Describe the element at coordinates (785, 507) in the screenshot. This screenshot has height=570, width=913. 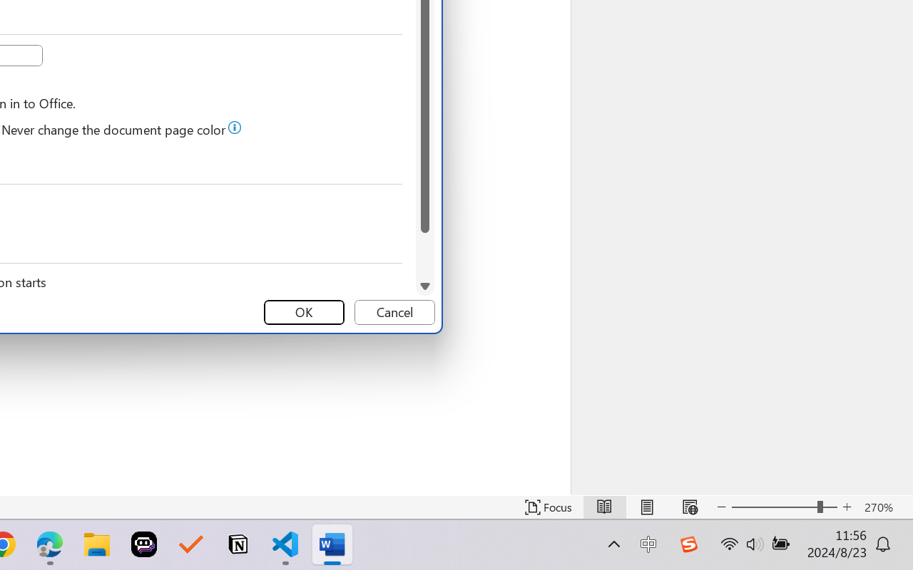
I see `Text Size` at that location.